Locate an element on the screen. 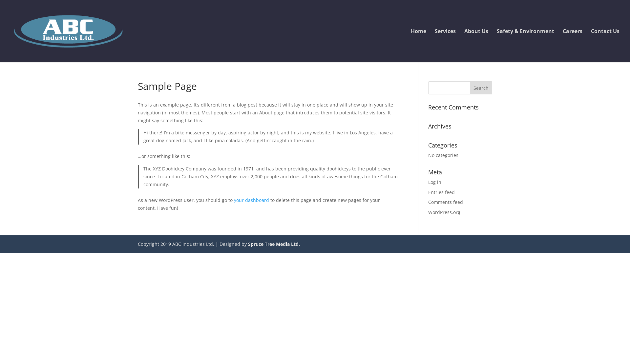 This screenshot has height=354, width=630. Spruce Tree Media Ltd. is located at coordinates (274, 244).